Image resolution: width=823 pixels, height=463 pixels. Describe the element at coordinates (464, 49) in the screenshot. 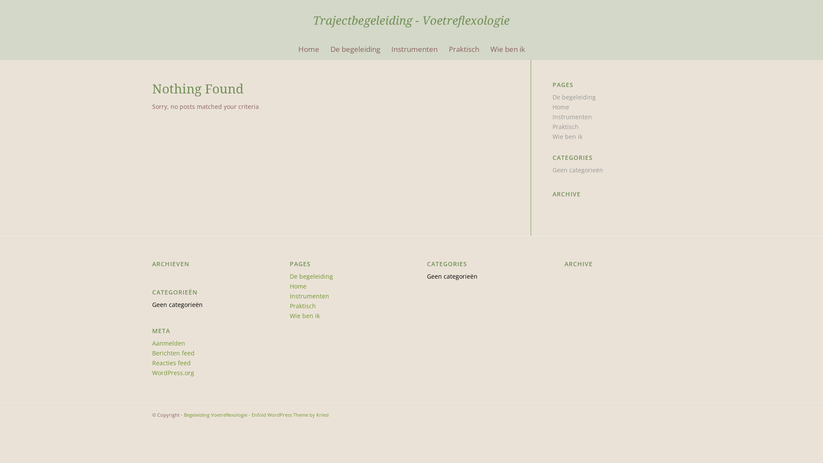

I see `Praktisch` at that location.